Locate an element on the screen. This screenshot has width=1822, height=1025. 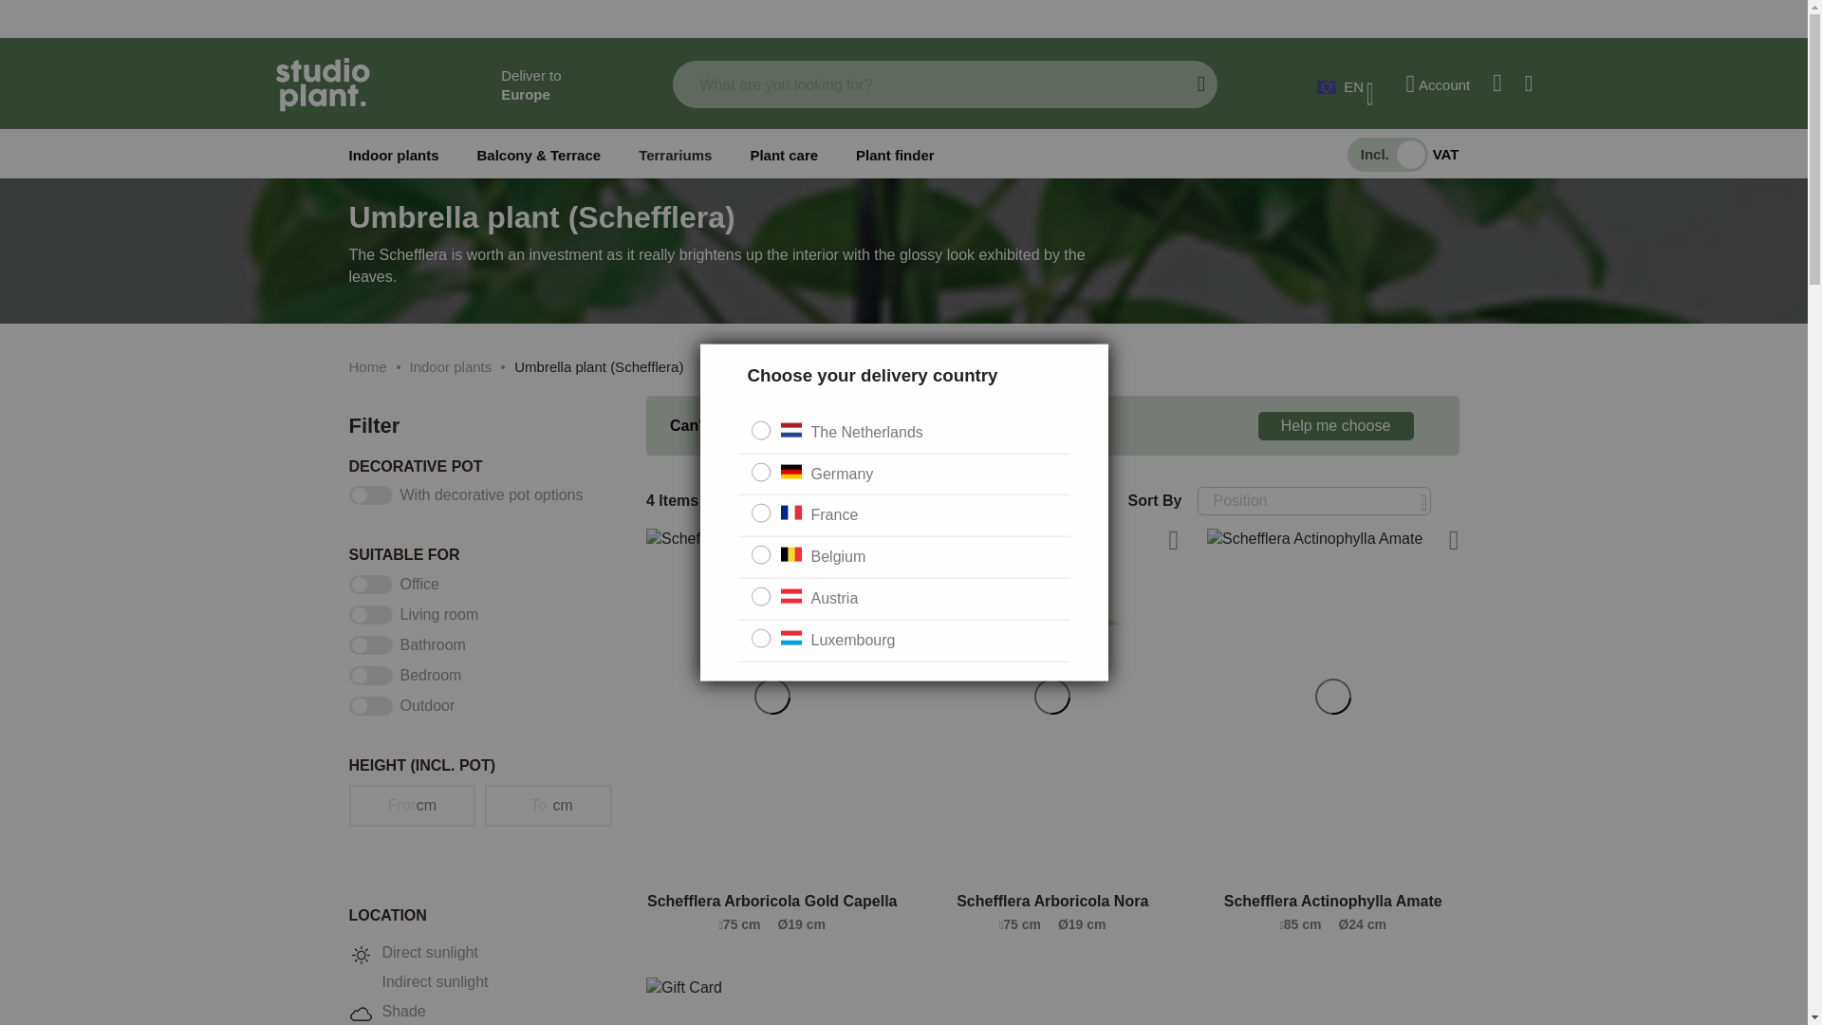
on is located at coordinates (1403, 154).